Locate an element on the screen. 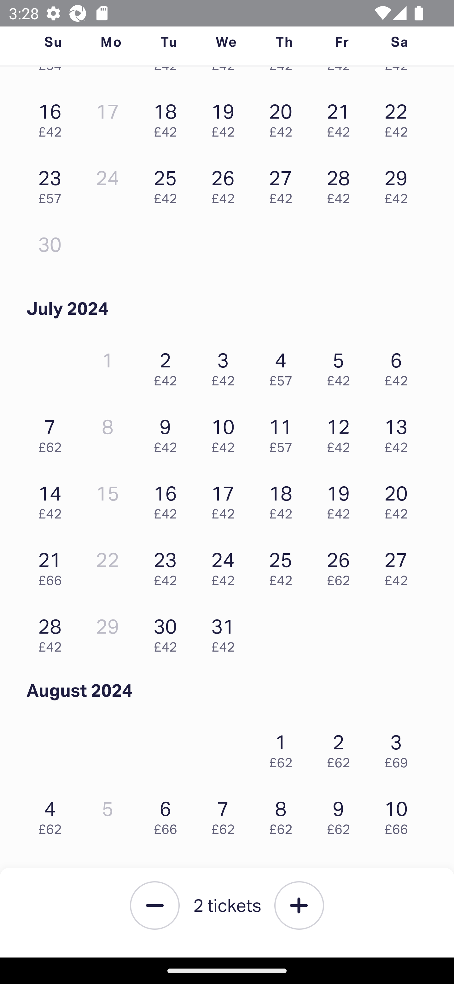  4 £57 is located at coordinates (284, 366).